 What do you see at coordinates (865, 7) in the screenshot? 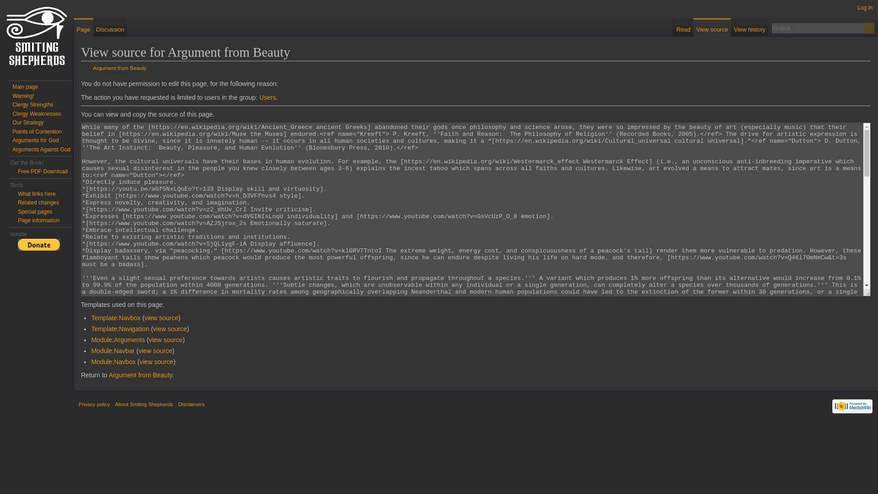
I see `Log in` at bounding box center [865, 7].